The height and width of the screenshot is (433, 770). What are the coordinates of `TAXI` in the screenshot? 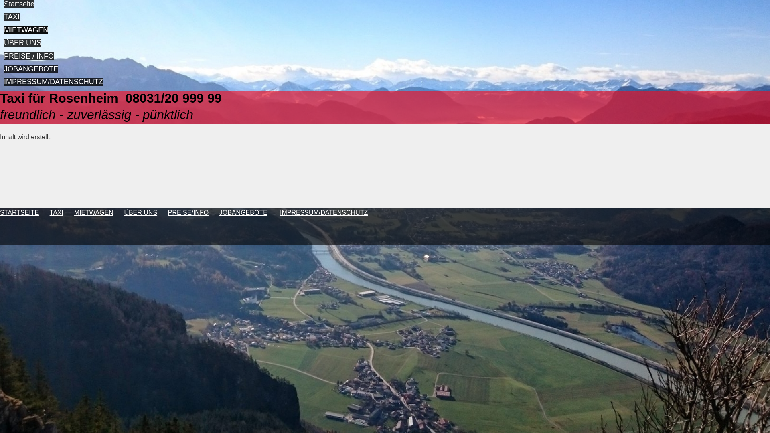 It's located at (12, 17).